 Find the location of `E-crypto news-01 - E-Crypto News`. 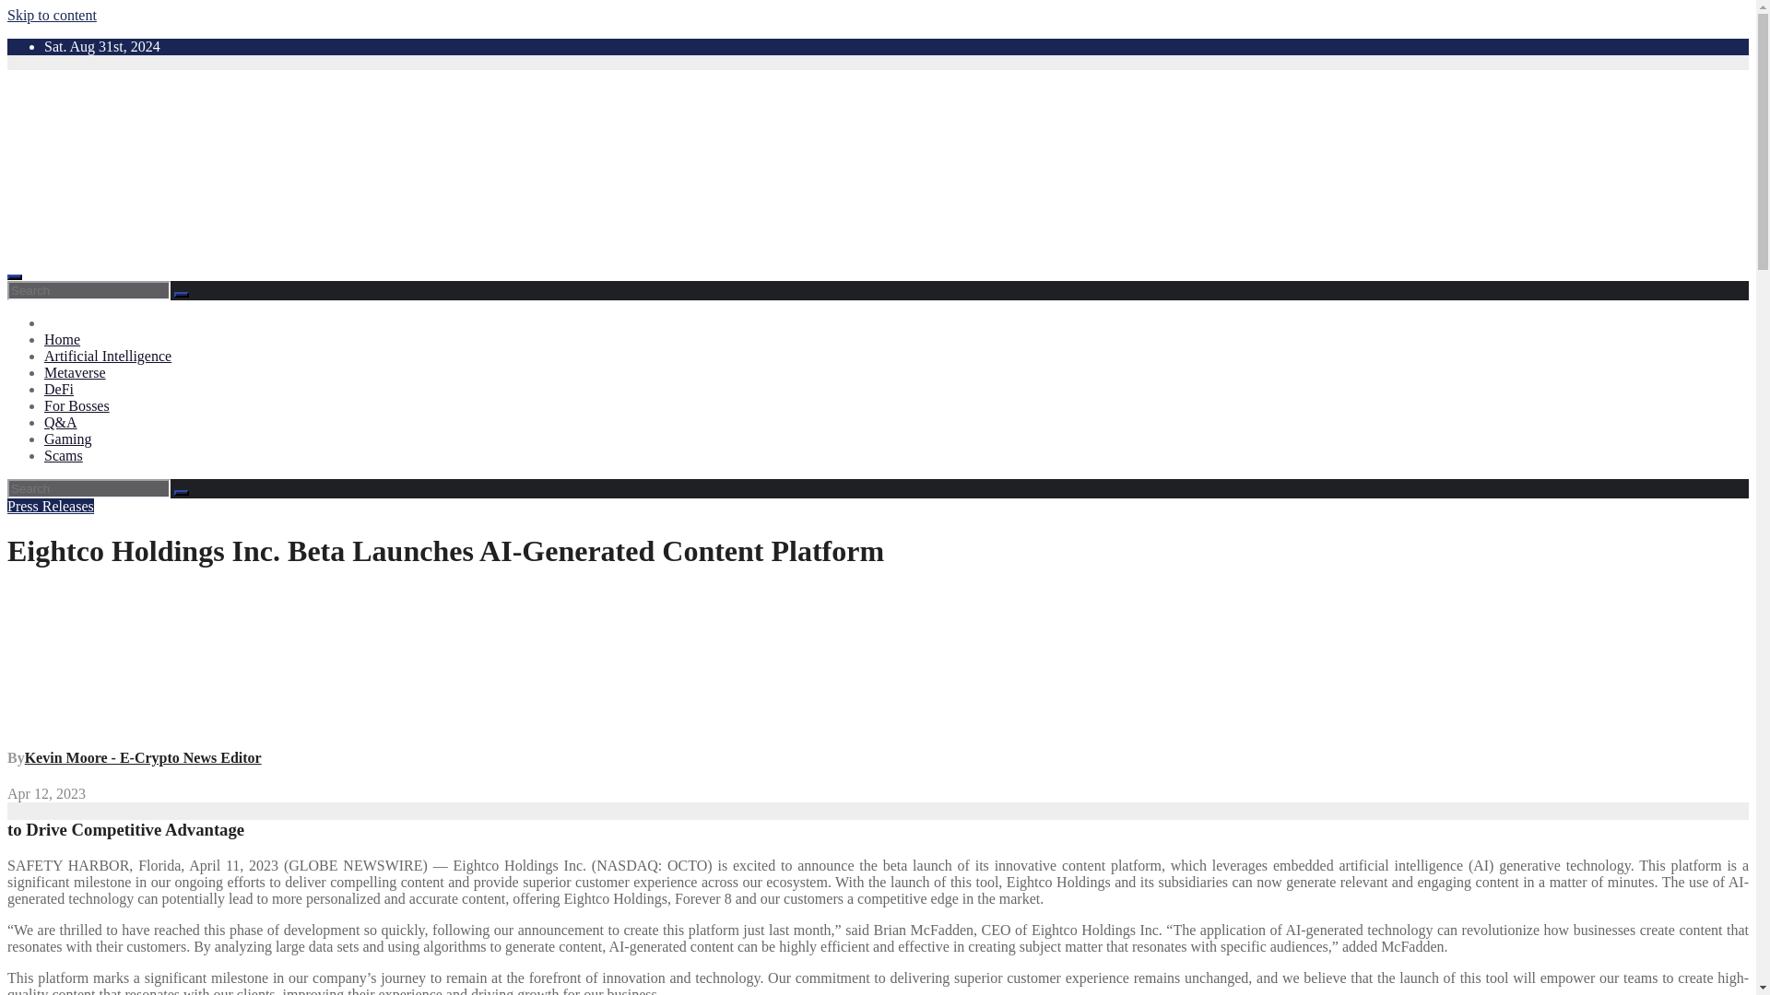

E-crypto news-01 - E-Crypto News is located at coordinates (378, 164).